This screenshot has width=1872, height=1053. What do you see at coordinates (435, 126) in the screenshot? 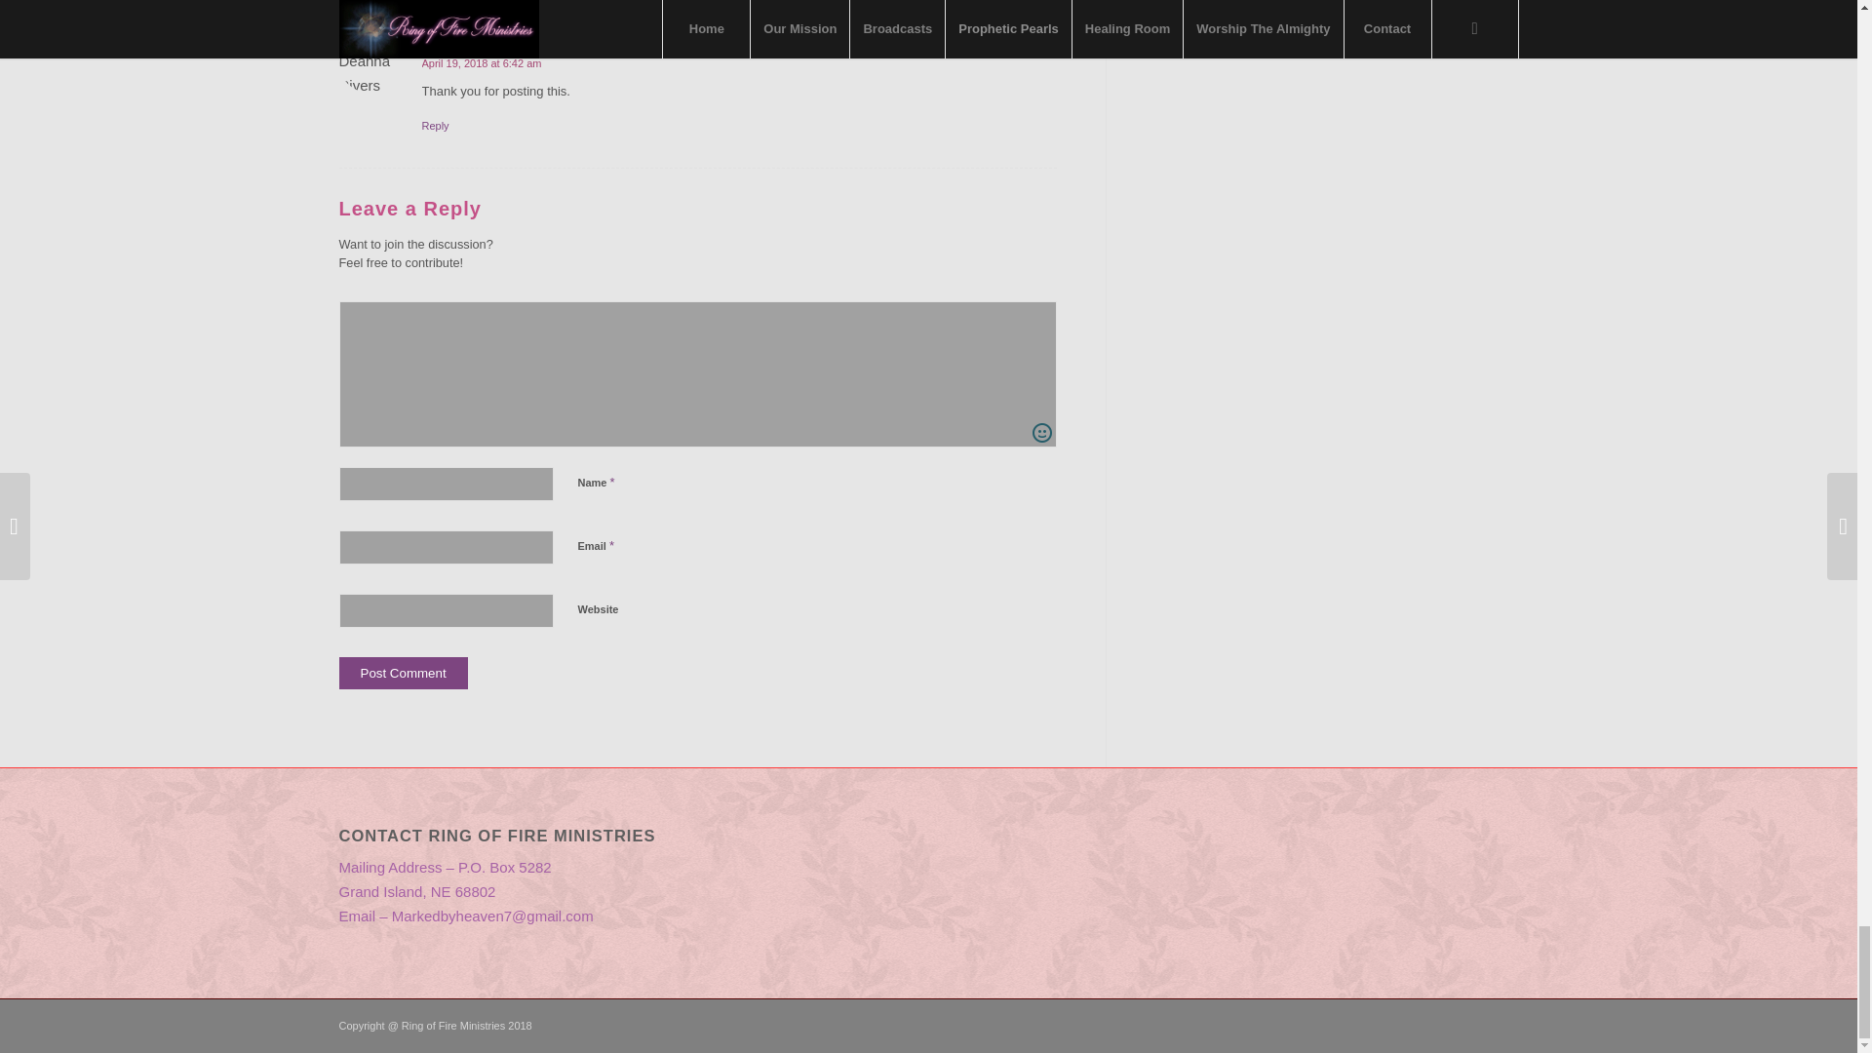
I see `Reply` at bounding box center [435, 126].